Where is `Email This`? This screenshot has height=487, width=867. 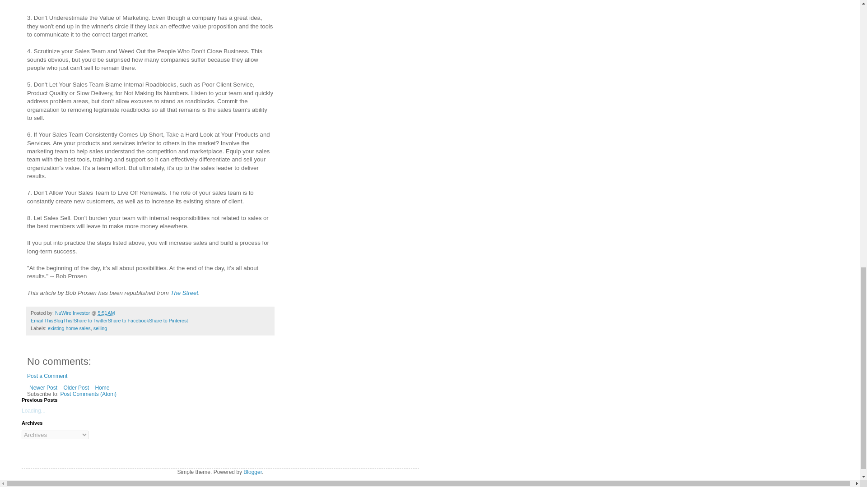 Email This is located at coordinates (42, 321).